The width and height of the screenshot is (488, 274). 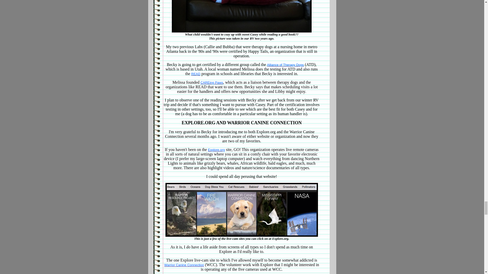 I want to click on CAREing Paws, so click(x=212, y=82).